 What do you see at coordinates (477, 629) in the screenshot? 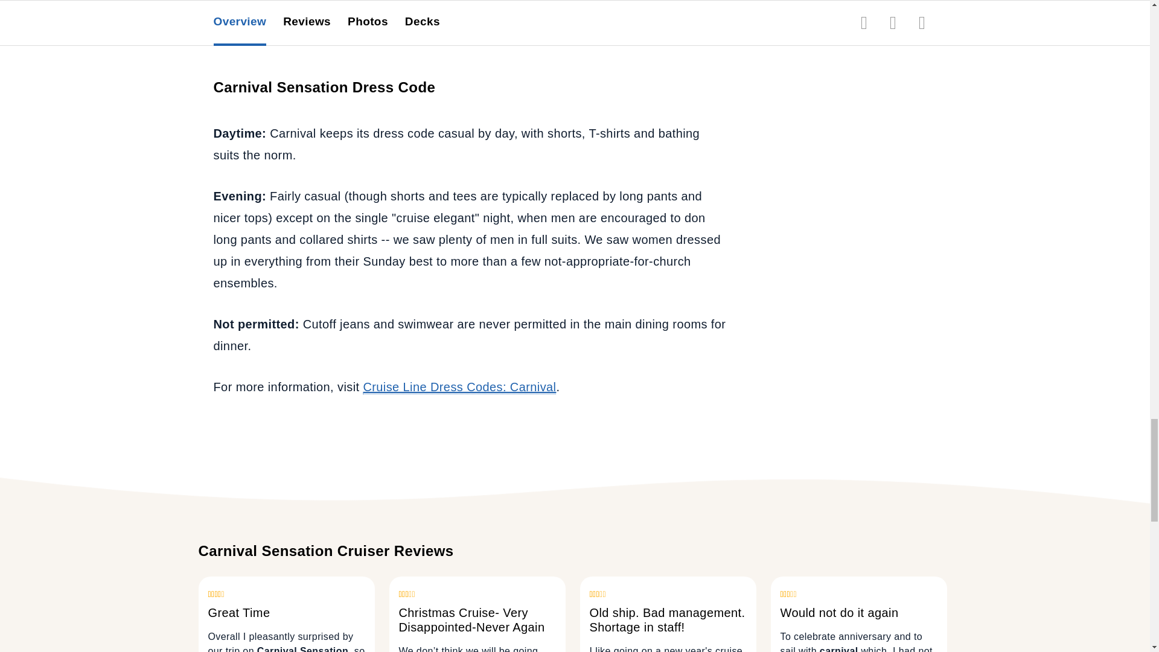
I see `Christmas Cruise- Very Disappointed-Never Again` at bounding box center [477, 629].